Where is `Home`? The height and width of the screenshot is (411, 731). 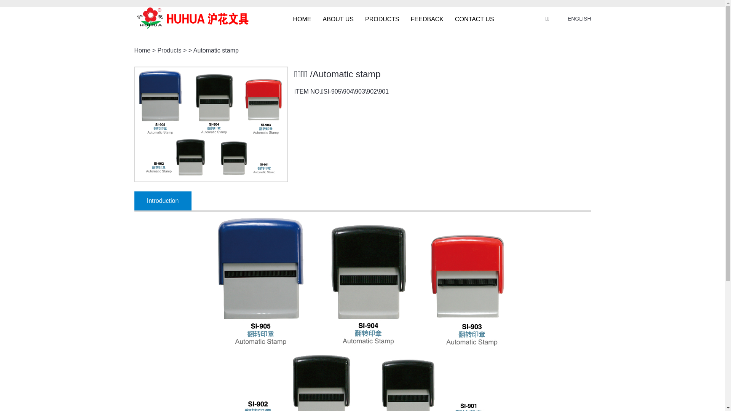 Home is located at coordinates (142, 50).